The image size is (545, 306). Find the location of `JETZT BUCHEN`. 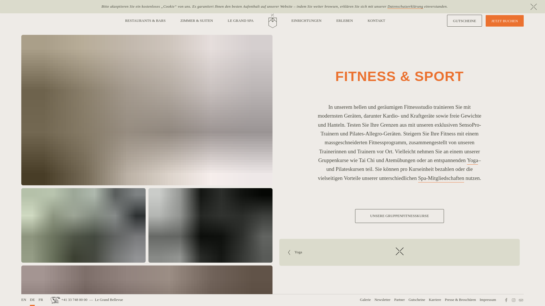

JETZT BUCHEN is located at coordinates (505, 21).